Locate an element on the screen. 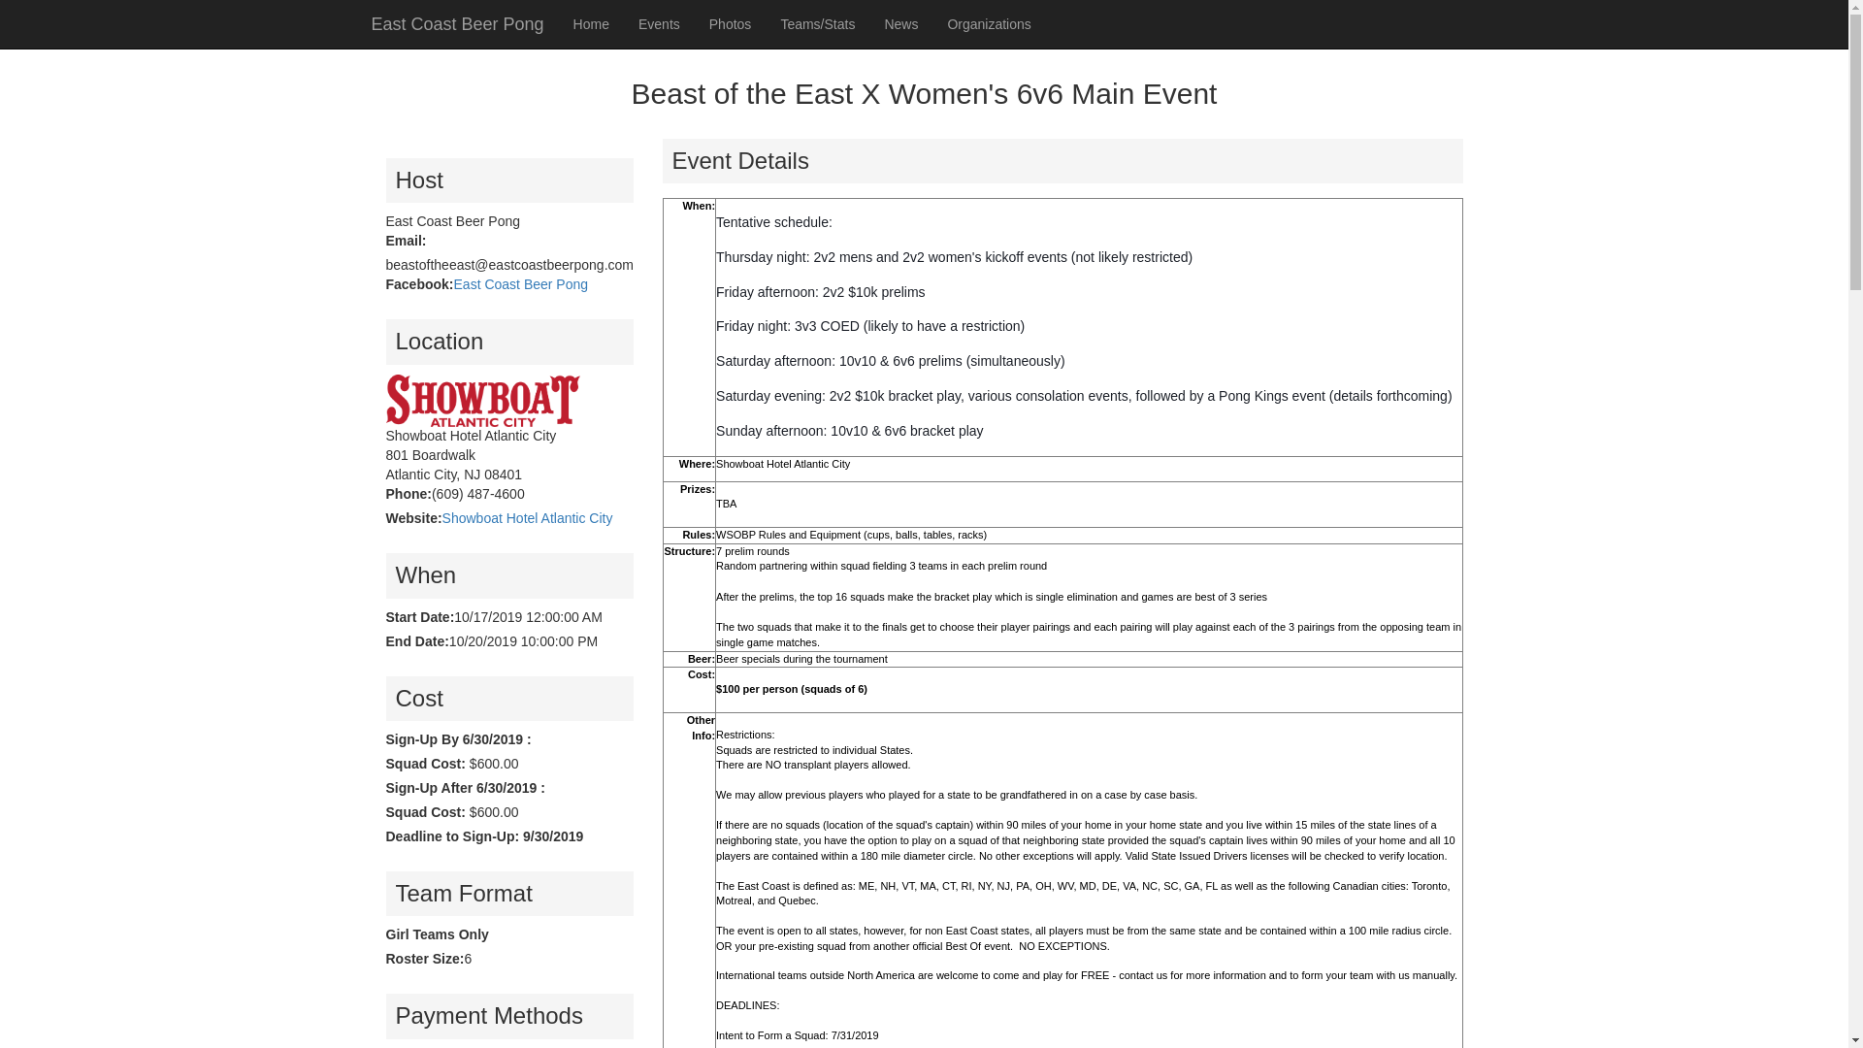  East Coast Beer Pong is located at coordinates (458, 23).